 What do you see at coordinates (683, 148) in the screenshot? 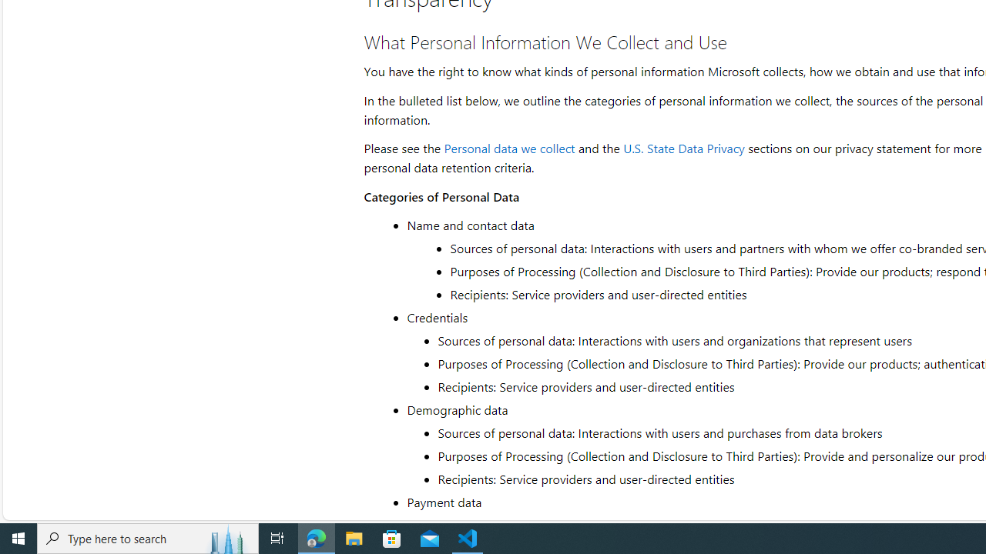
I see `U.S. State Data Privacy` at bounding box center [683, 148].